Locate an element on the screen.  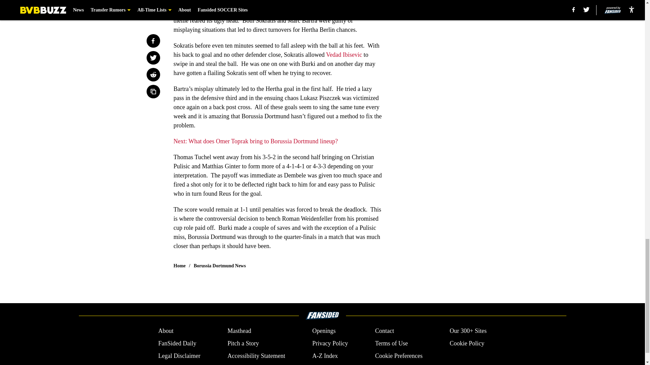
Openings is located at coordinates (324, 331).